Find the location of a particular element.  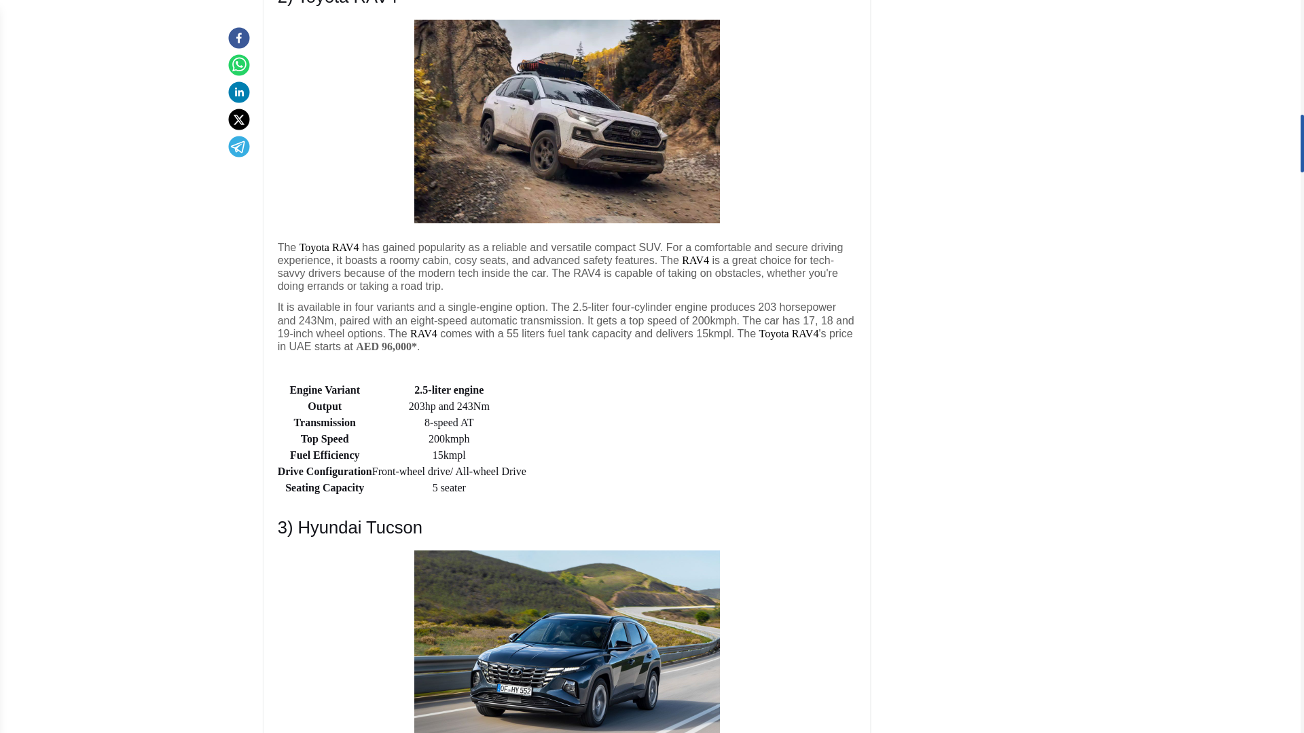

Toyota RAV4 is located at coordinates (789, 333).